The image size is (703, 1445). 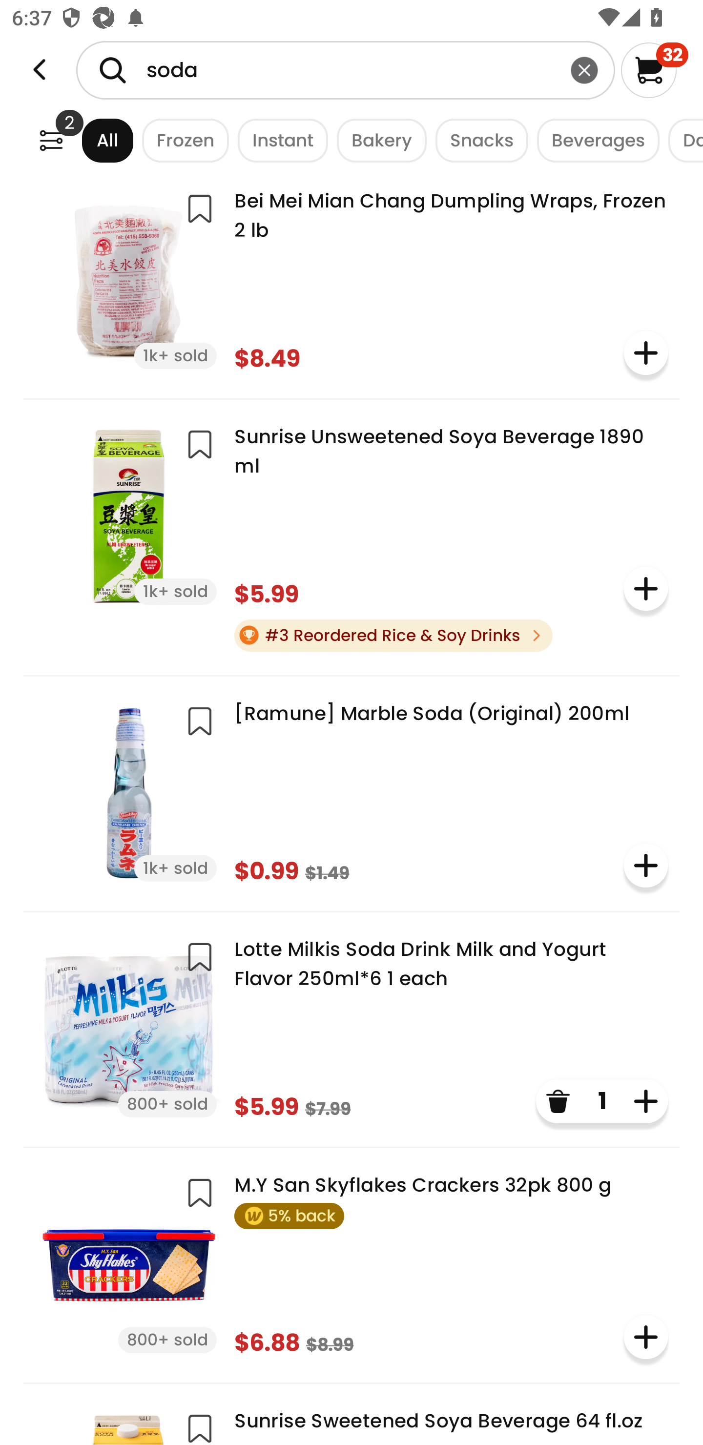 What do you see at coordinates (40, 70) in the screenshot?
I see `Weee!` at bounding box center [40, 70].